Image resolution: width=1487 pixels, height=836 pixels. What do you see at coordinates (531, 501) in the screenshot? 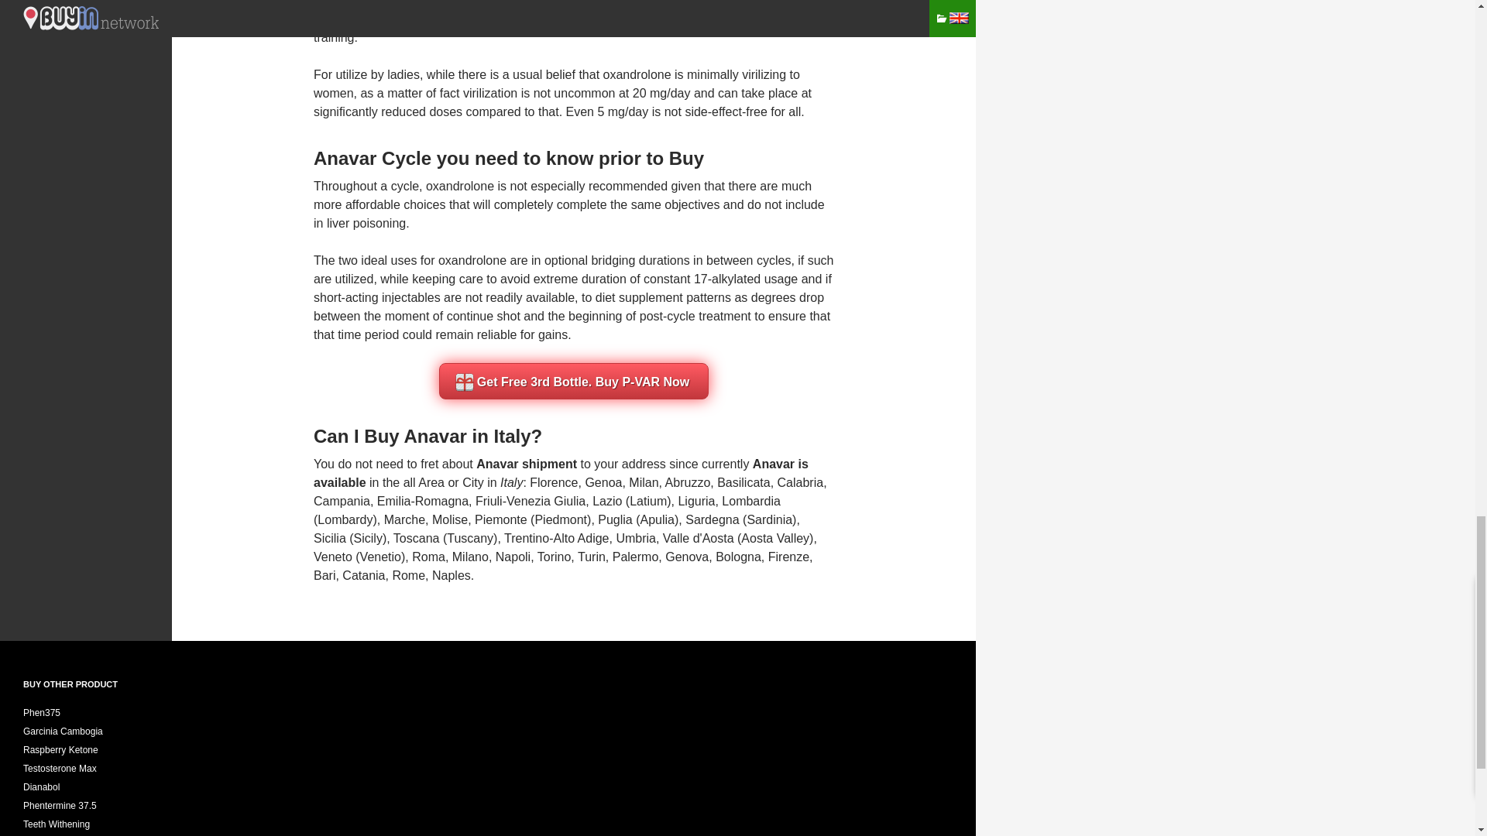
I see `Where to Buy Anavar in Friuli-Venezia Giulia` at bounding box center [531, 501].